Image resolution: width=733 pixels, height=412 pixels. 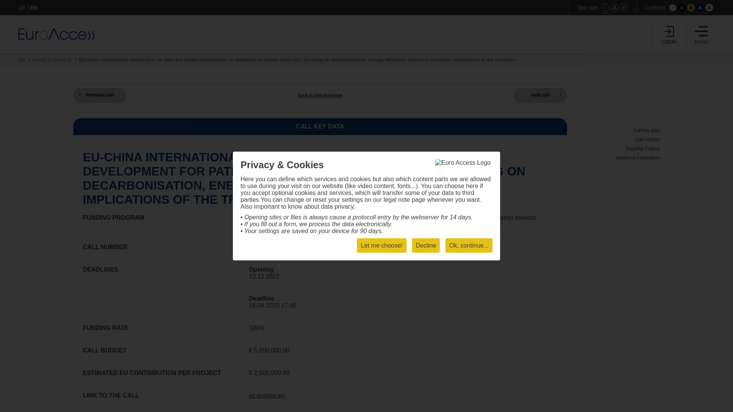 I want to click on A, so click(x=700, y=8).